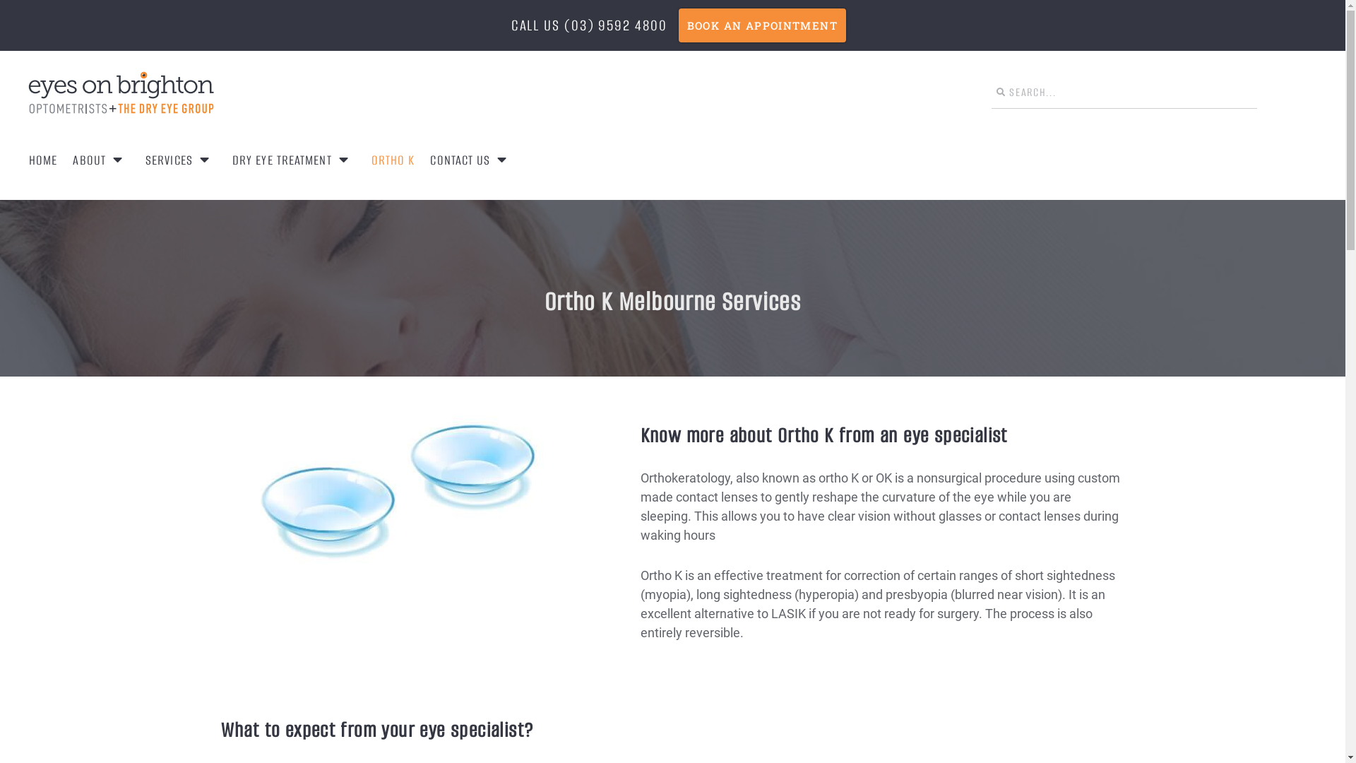 The image size is (1356, 763). Describe the element at coordinates (472, 160) in the screenshot. I see `CONTACT US` at that location.